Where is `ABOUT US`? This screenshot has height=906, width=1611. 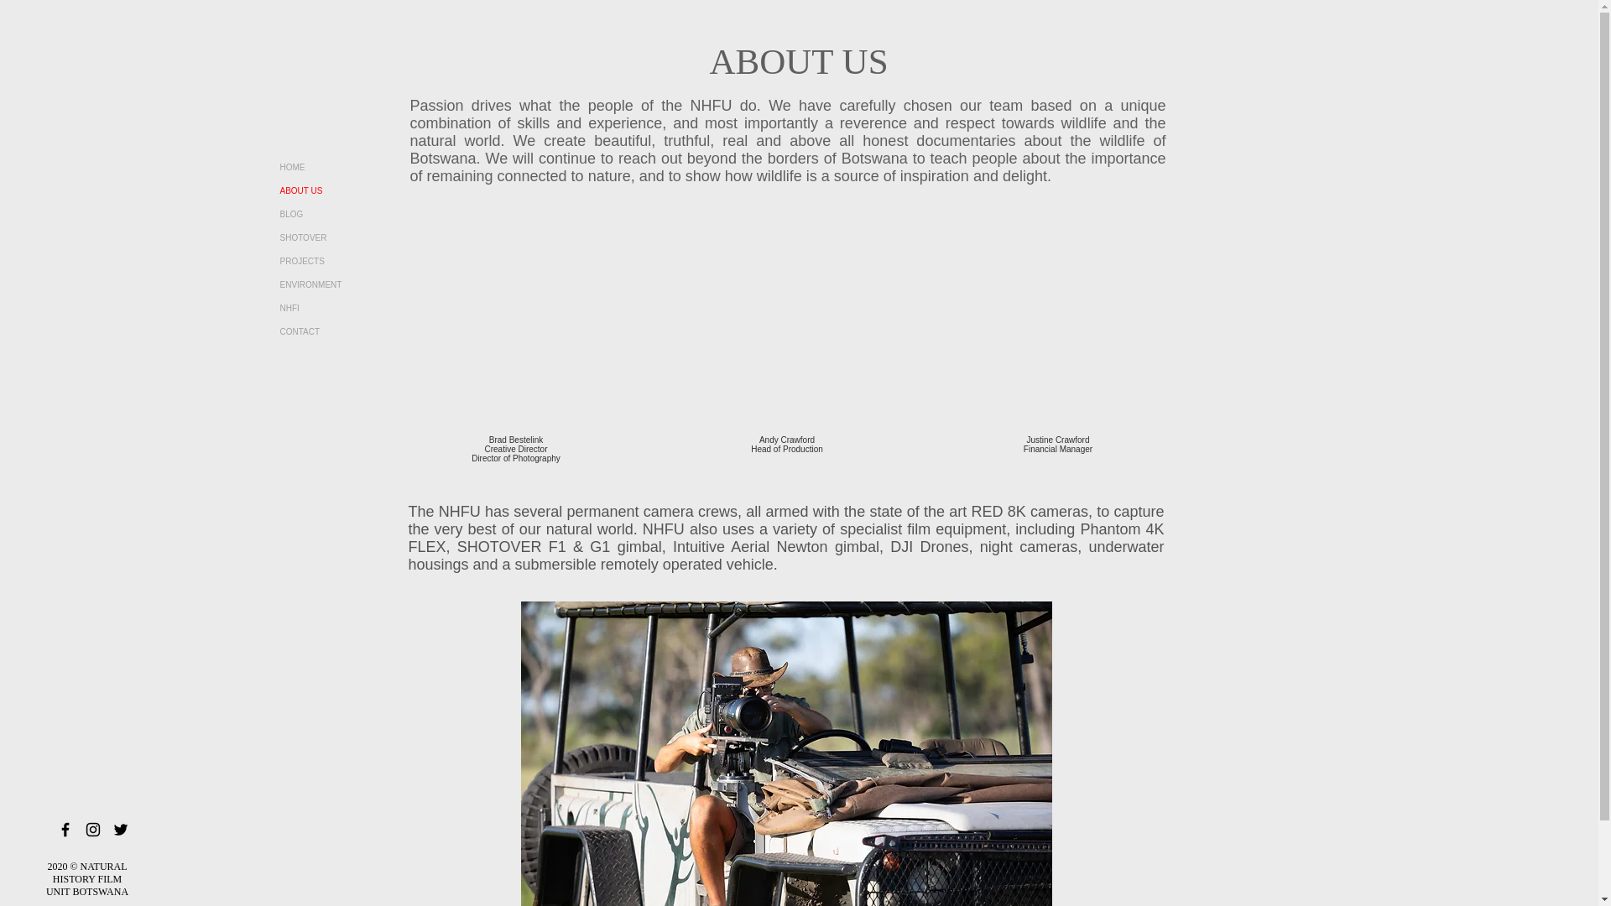 ABOUT US is located at coordinates (341, 190).